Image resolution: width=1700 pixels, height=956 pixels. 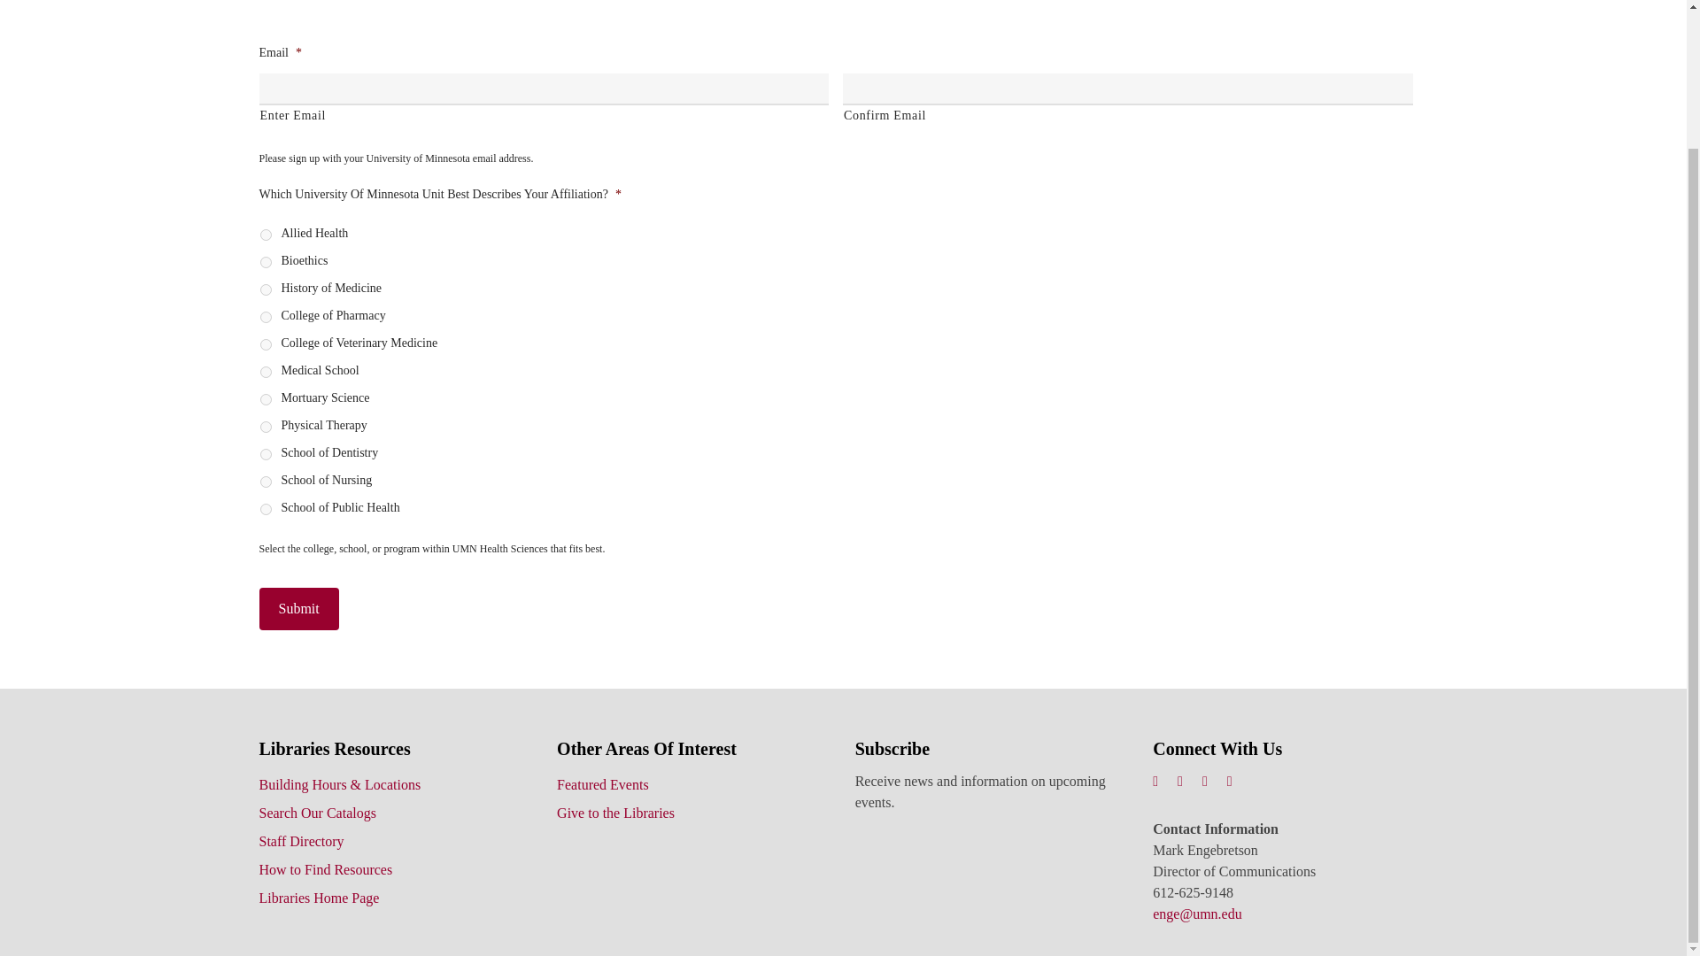 I want to click on Submit, so click(x=297, y=609).